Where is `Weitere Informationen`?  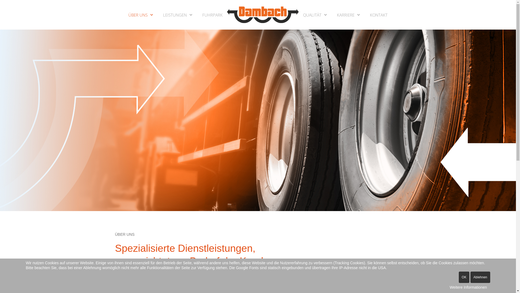 Weitere Informationen is located at coordinates (468, 287).